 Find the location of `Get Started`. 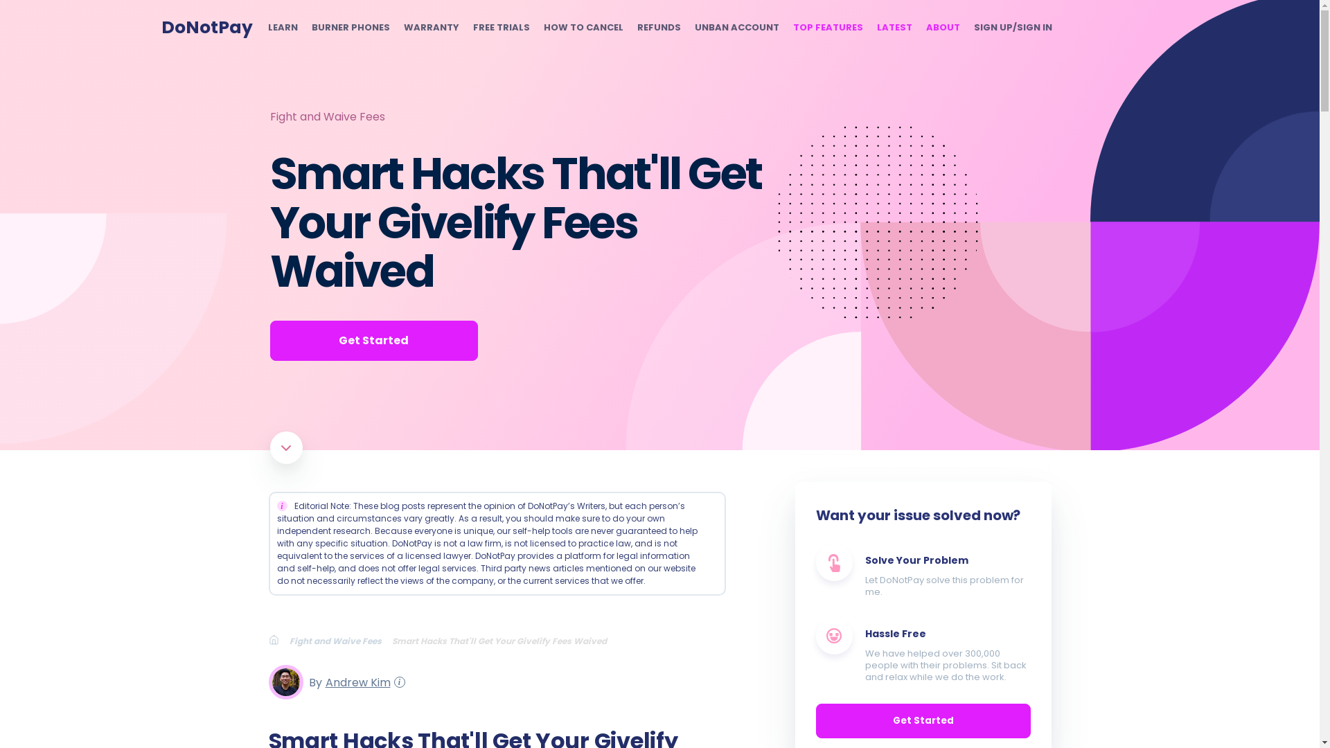

Get Started is located at coordinates (373, 341).